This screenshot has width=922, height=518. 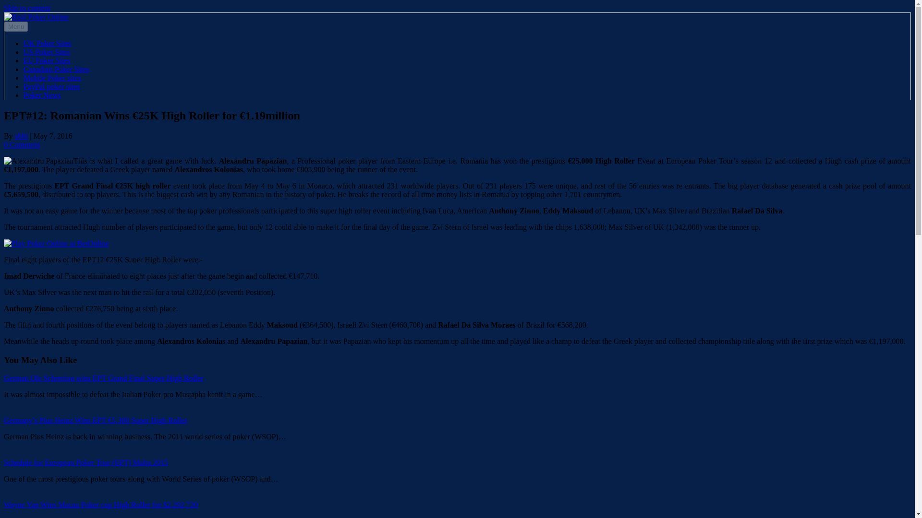 What do you see at coordinates (36, 17) in the screenshot?
I see `Real Poker Online` at bounding box center [36, 17].